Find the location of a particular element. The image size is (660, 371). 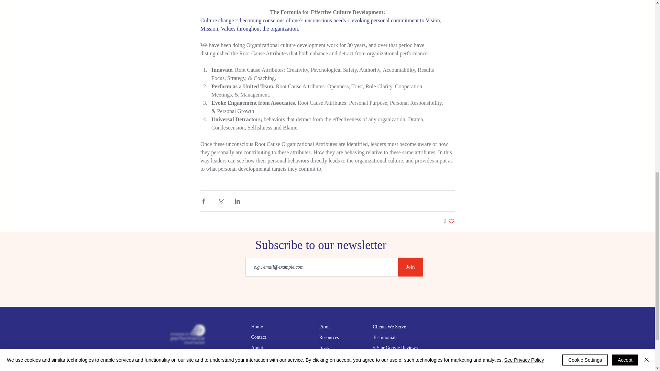

Clients We Serve is located at coordinates (258, 337).